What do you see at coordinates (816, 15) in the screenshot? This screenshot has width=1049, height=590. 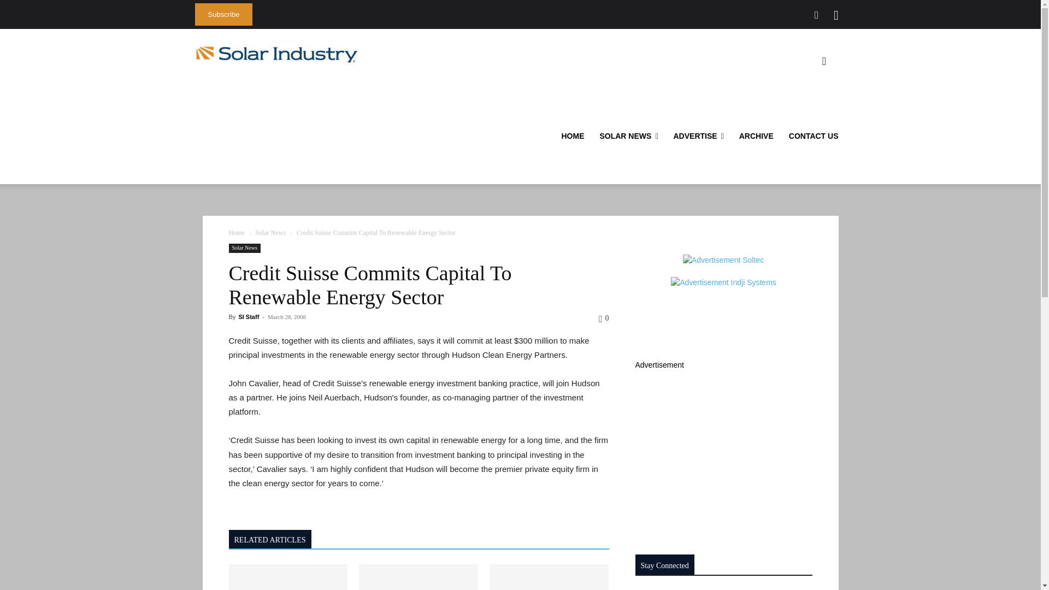 I see `Twitter` at bounding box center [816, 15].